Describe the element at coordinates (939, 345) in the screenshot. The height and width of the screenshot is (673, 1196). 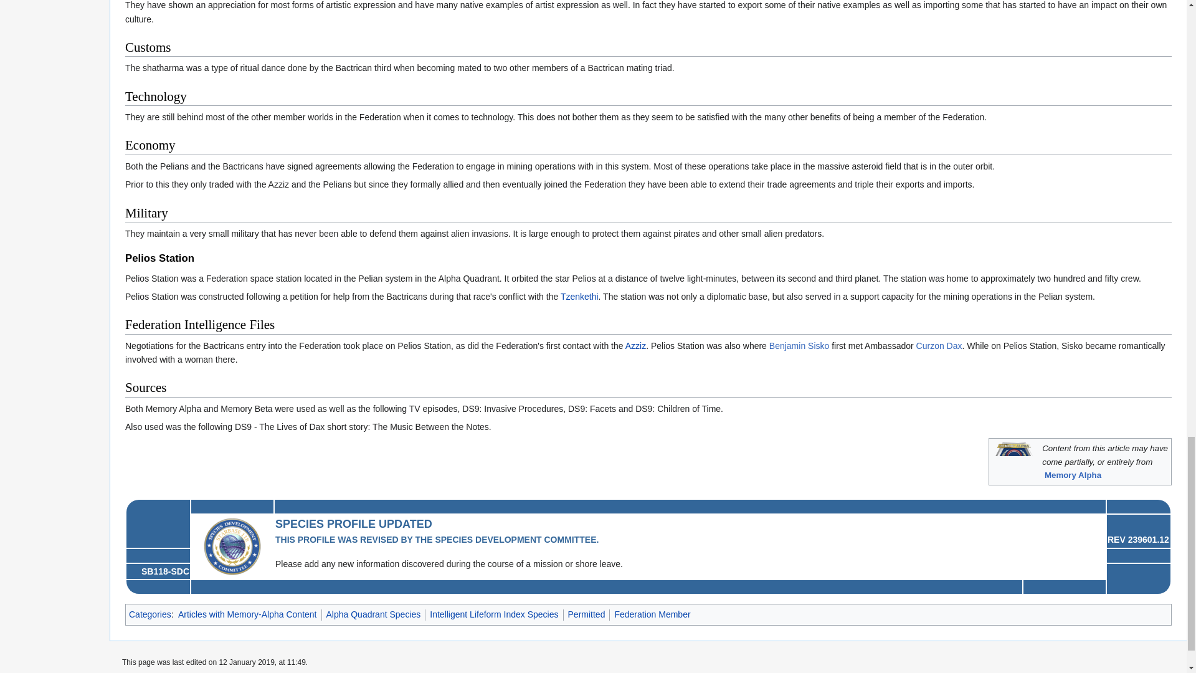
I see `Curzon Dax` at that location.